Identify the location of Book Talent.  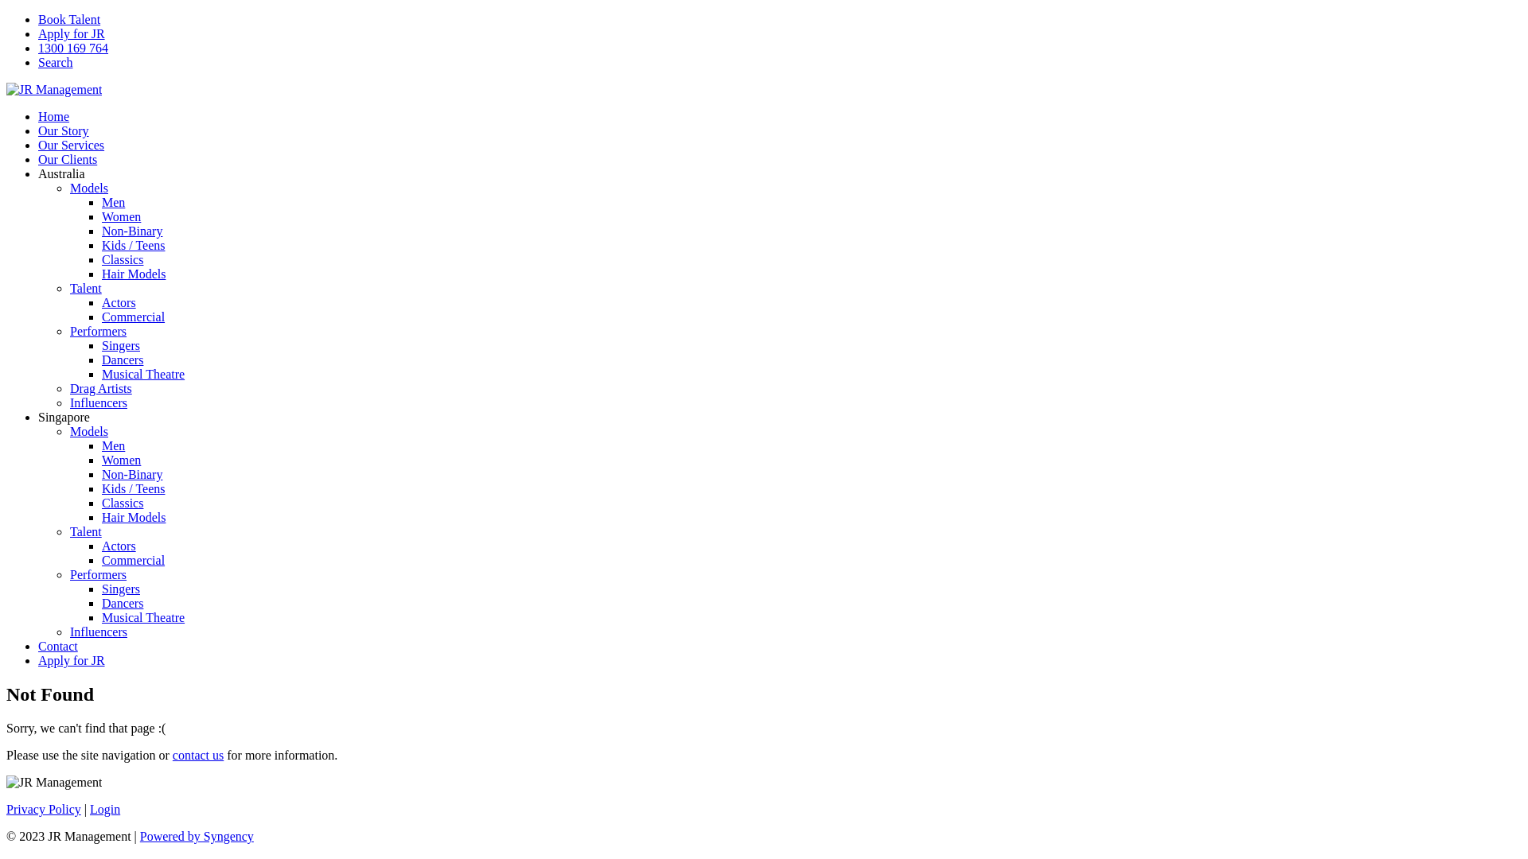
(69, 19).